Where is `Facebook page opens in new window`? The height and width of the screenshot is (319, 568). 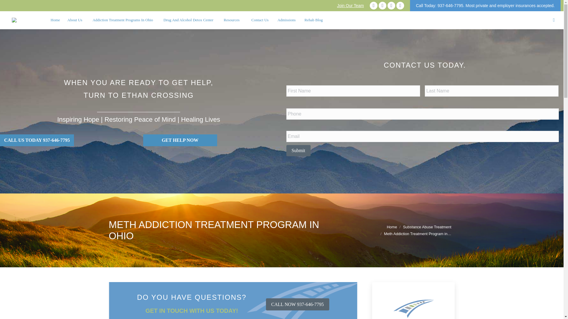
Facebook page opens in new window is located at coordinates (373, 6).